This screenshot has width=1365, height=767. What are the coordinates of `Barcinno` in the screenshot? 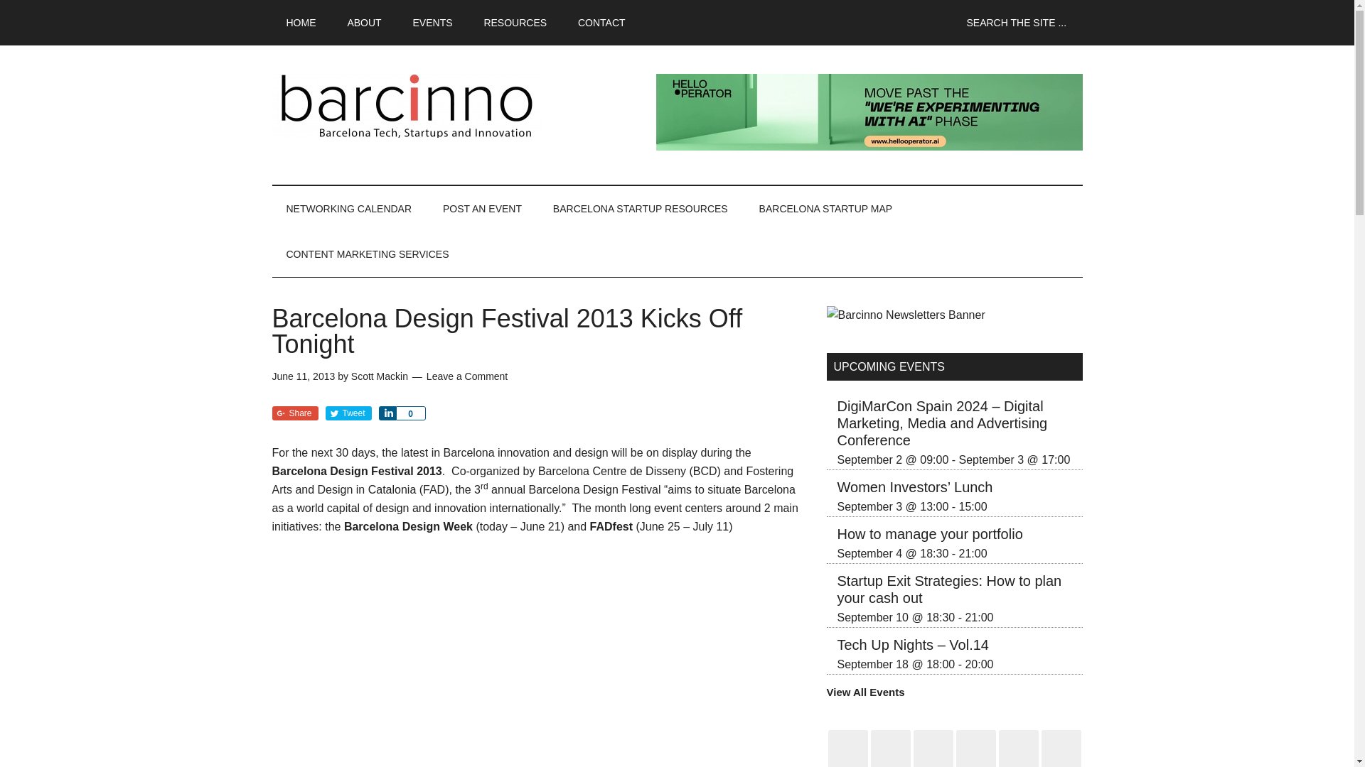 It's located at (407, 105).